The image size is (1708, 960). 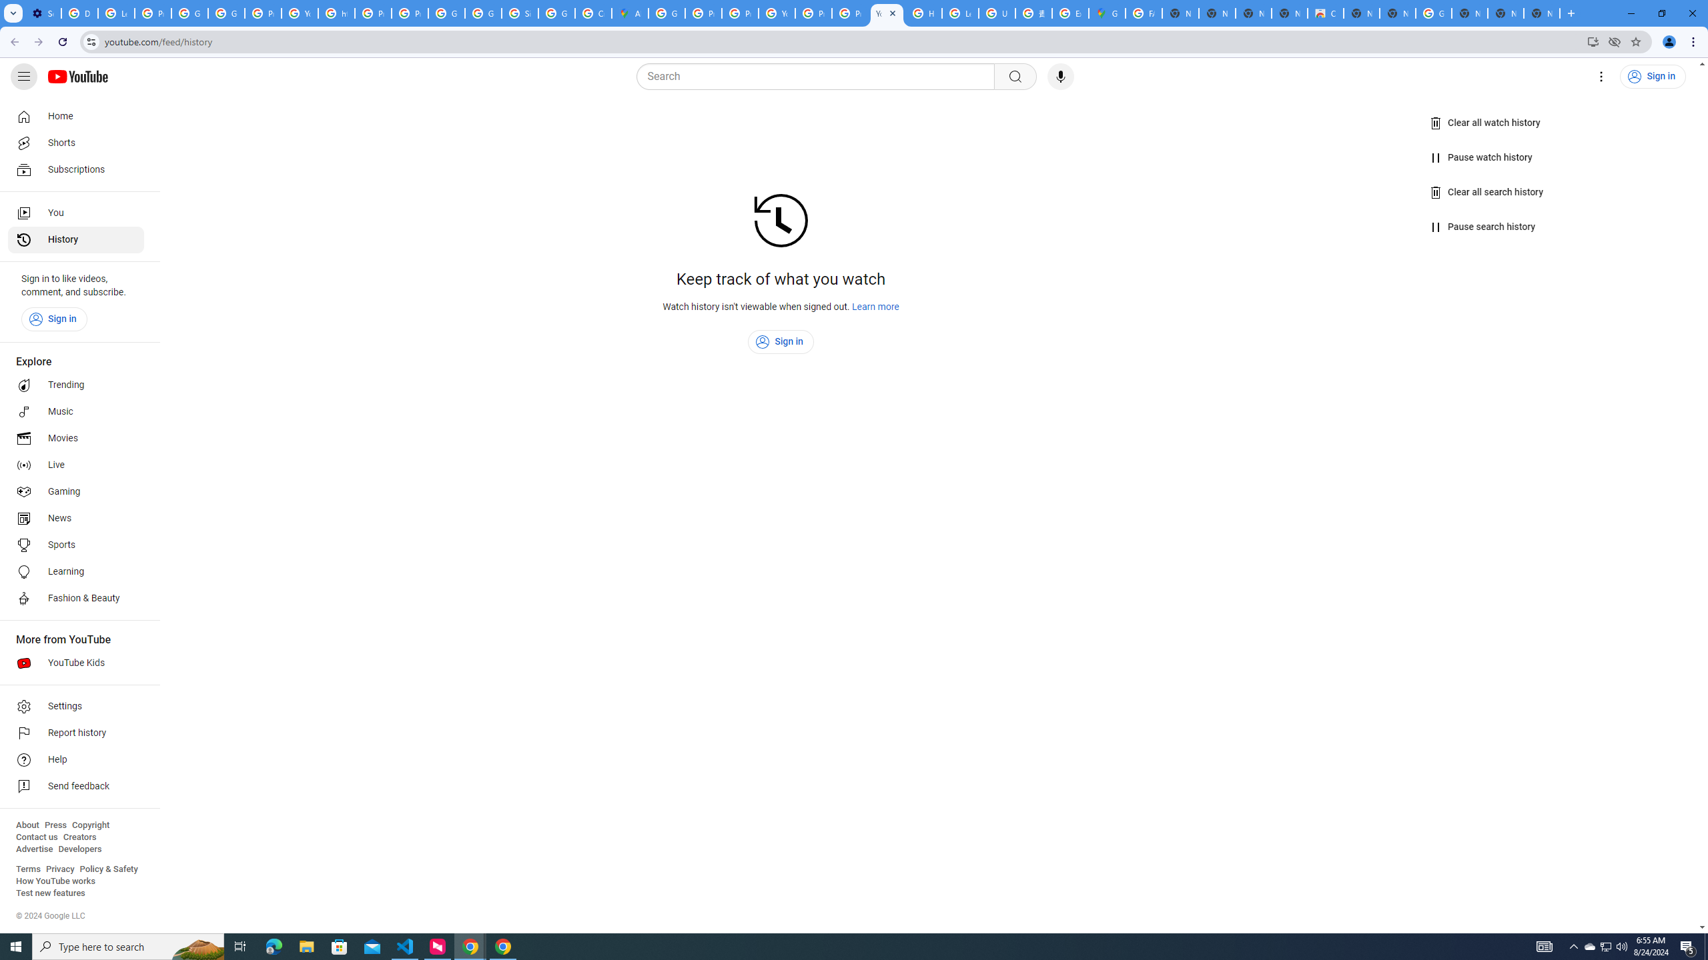 I want to click on Report history, so click(x=76, y=733).